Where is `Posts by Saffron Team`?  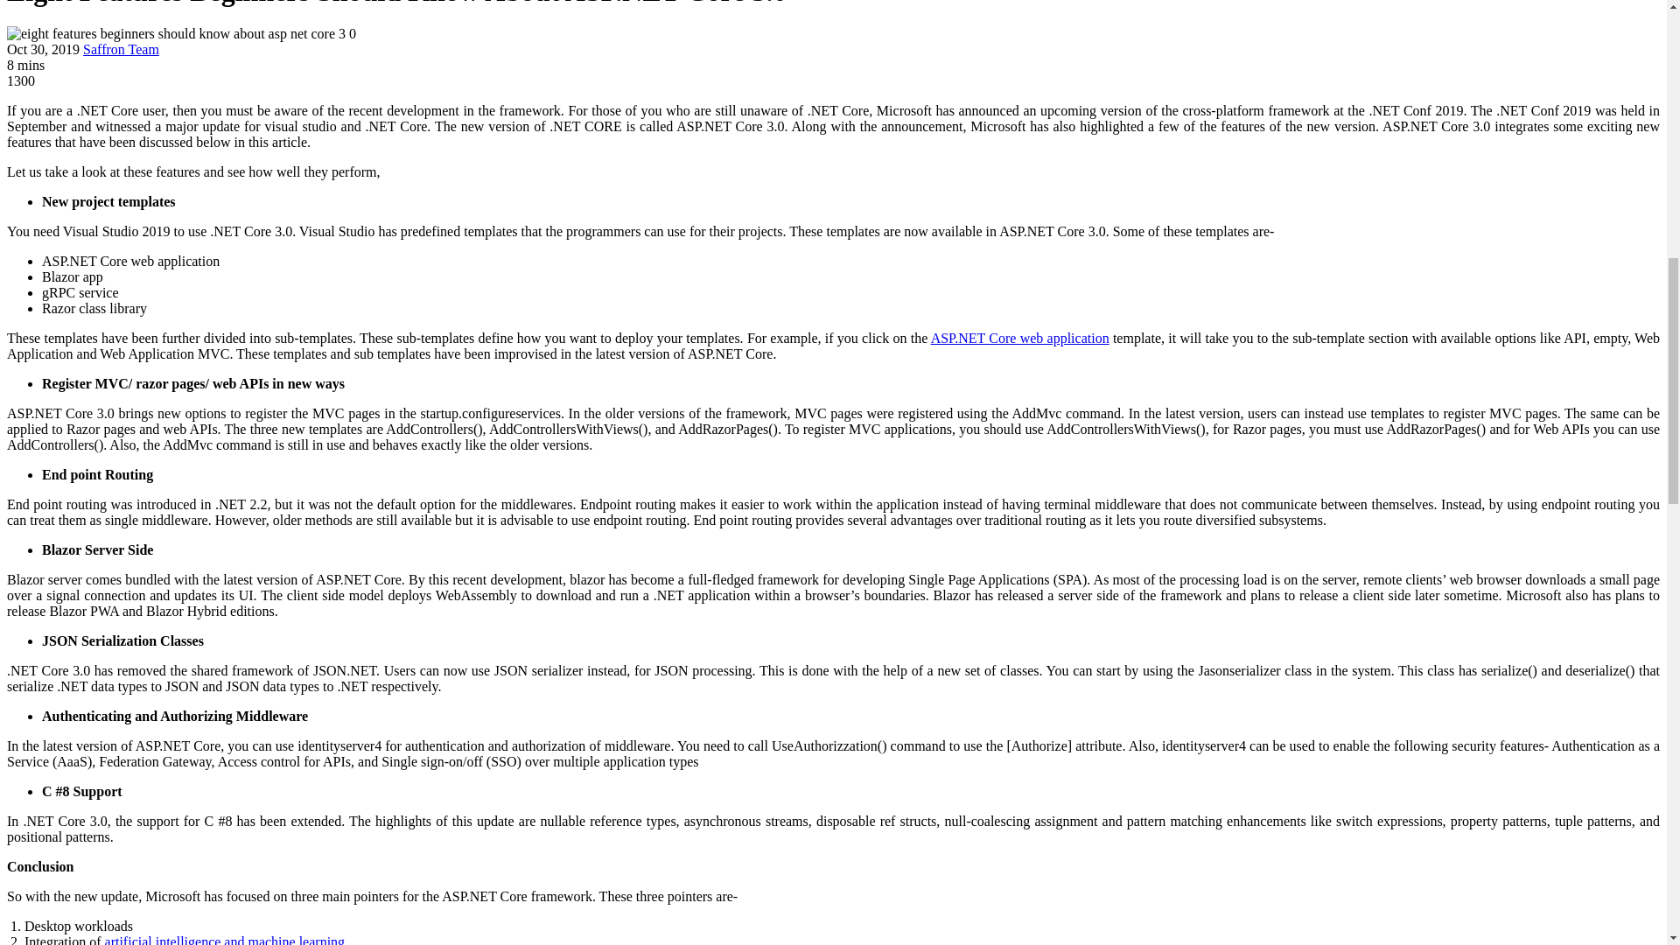 Posts by Saffron Team is located at coordinates (121, 49).